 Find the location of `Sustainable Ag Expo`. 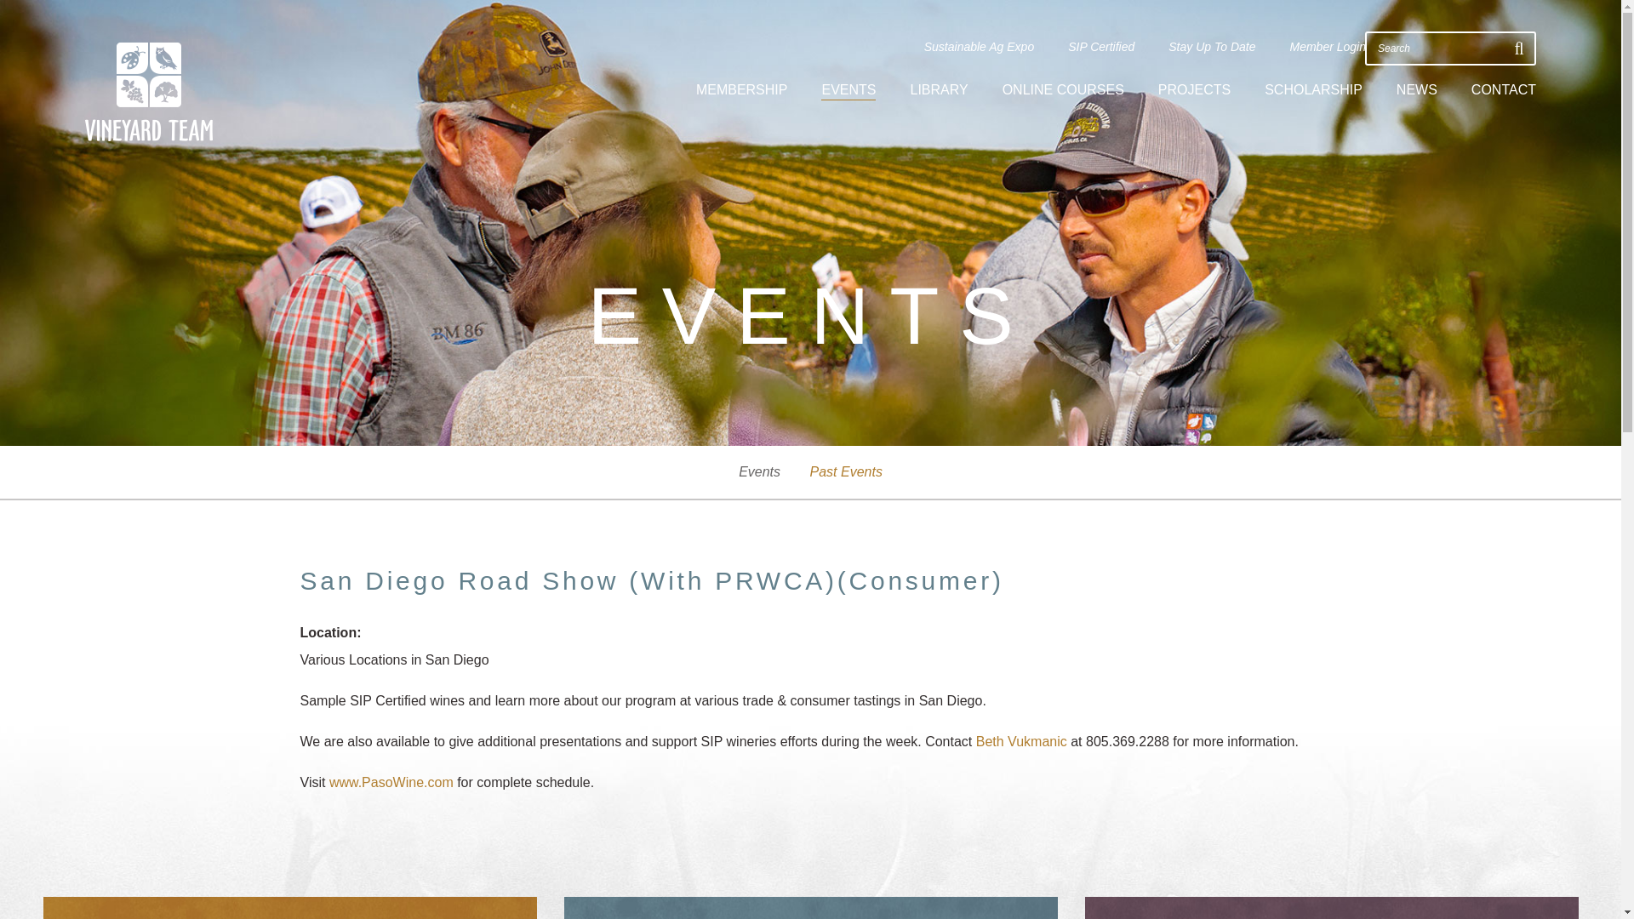

Sustainable Ag Expo is located at coordinates (979, 48).